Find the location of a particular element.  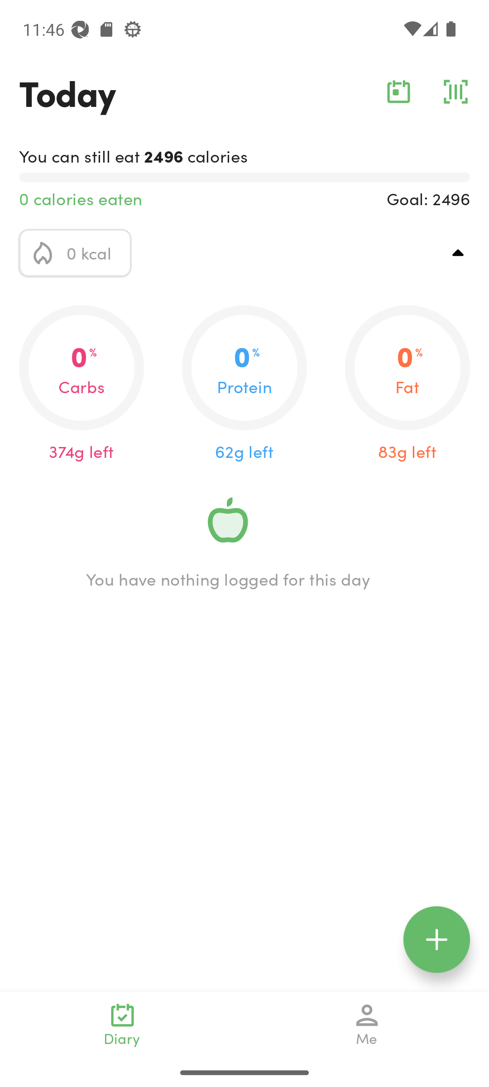

0.0 0 % Carbs 374g left is located at coordinates (81, 384).